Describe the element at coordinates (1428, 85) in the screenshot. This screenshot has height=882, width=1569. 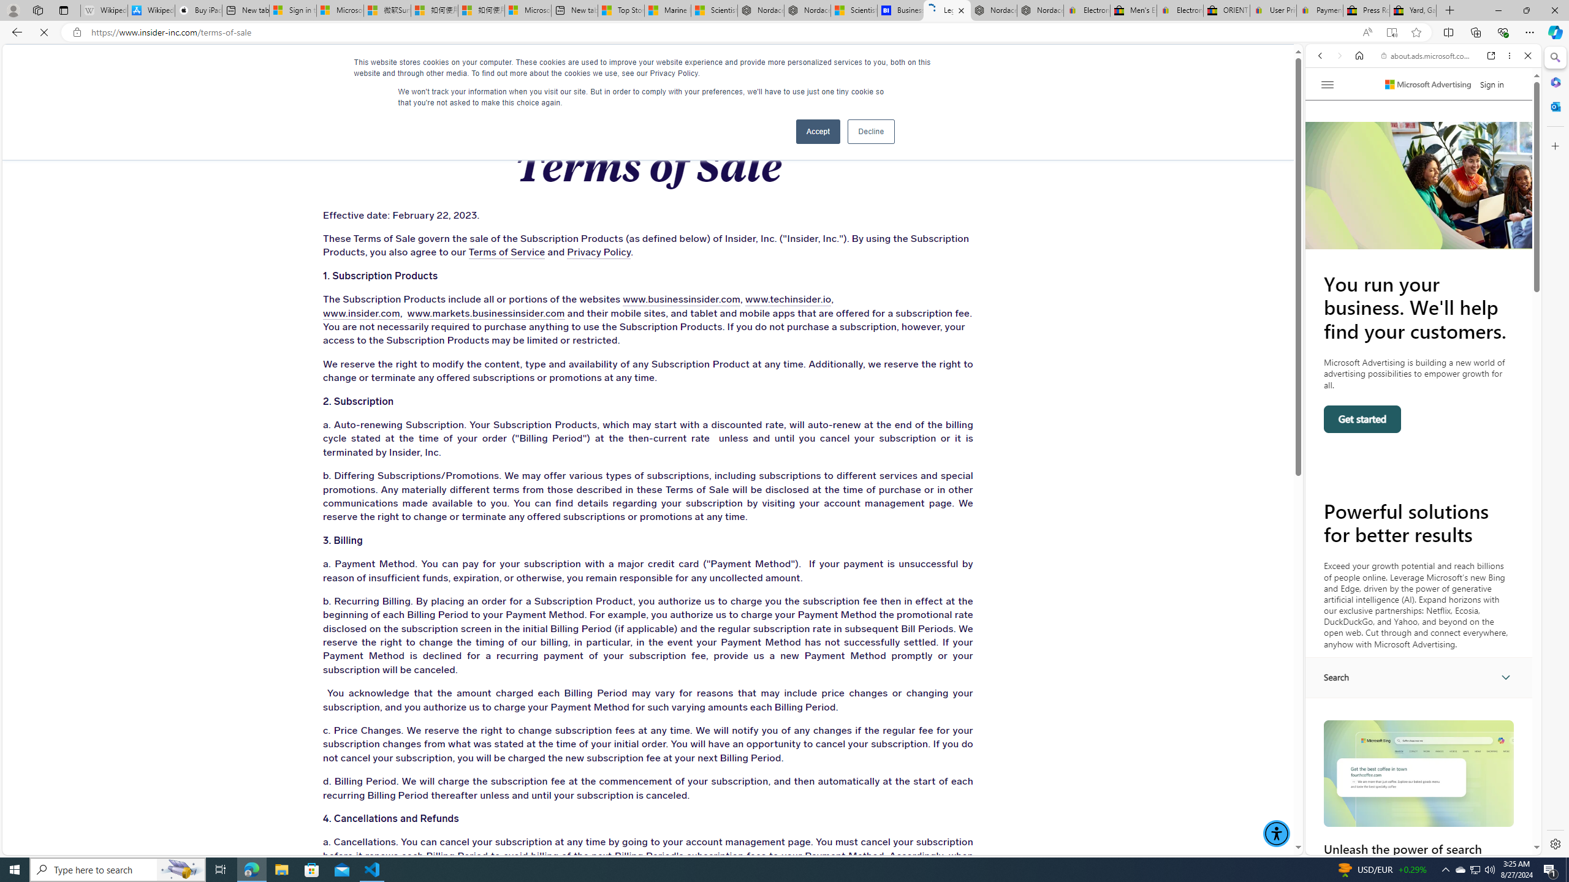
I see `Microsoft Advertising` at that location.